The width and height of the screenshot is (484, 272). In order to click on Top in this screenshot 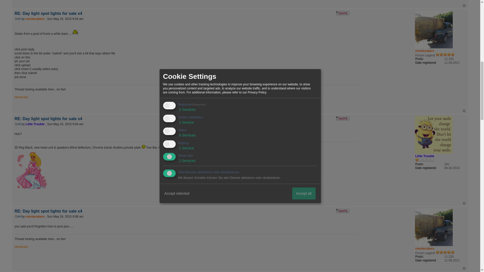, I will do `click(464, 203)`.